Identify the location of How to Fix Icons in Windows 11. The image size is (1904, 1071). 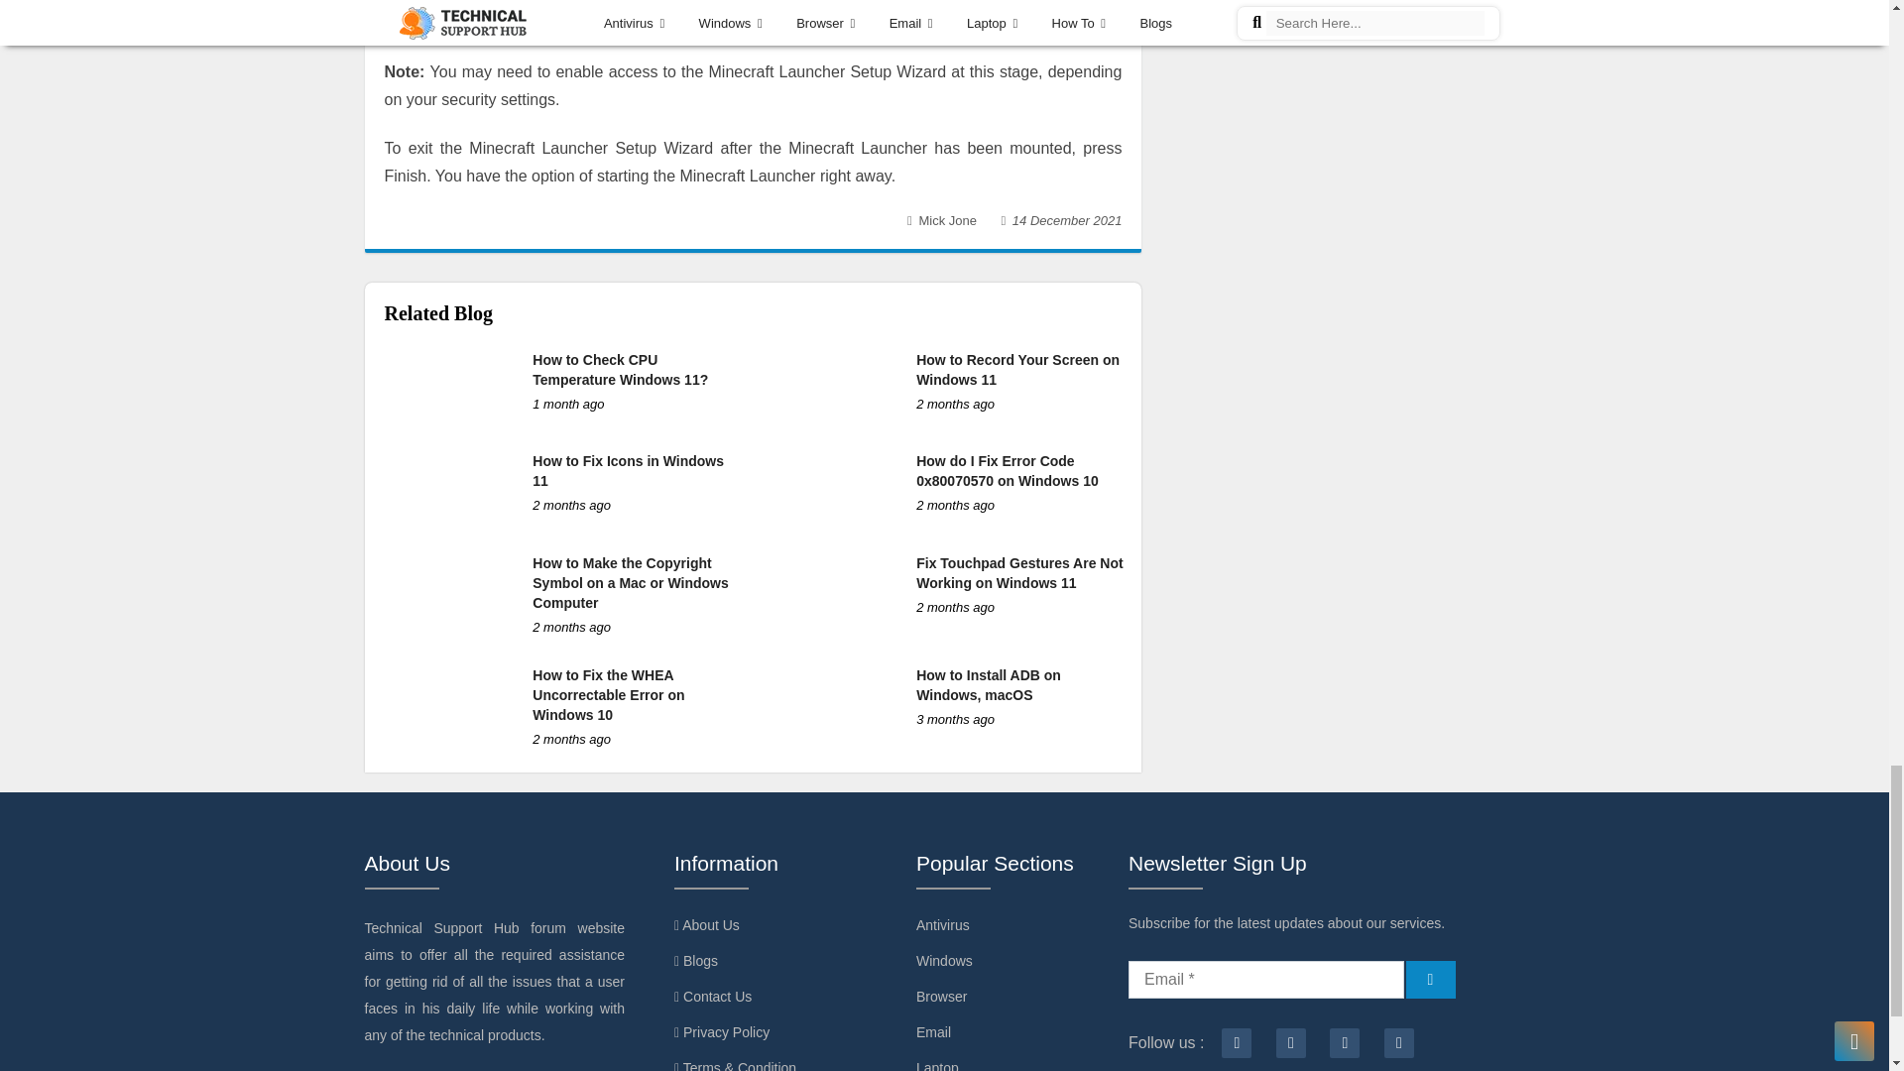
(628, 470).